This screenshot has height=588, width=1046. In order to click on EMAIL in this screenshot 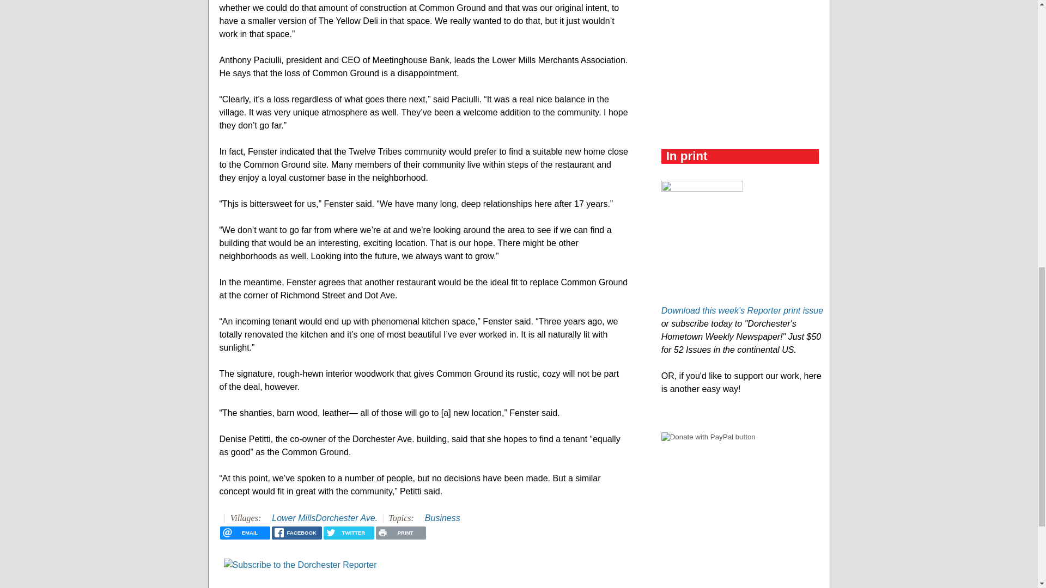, I will do `click(245, 532)`.